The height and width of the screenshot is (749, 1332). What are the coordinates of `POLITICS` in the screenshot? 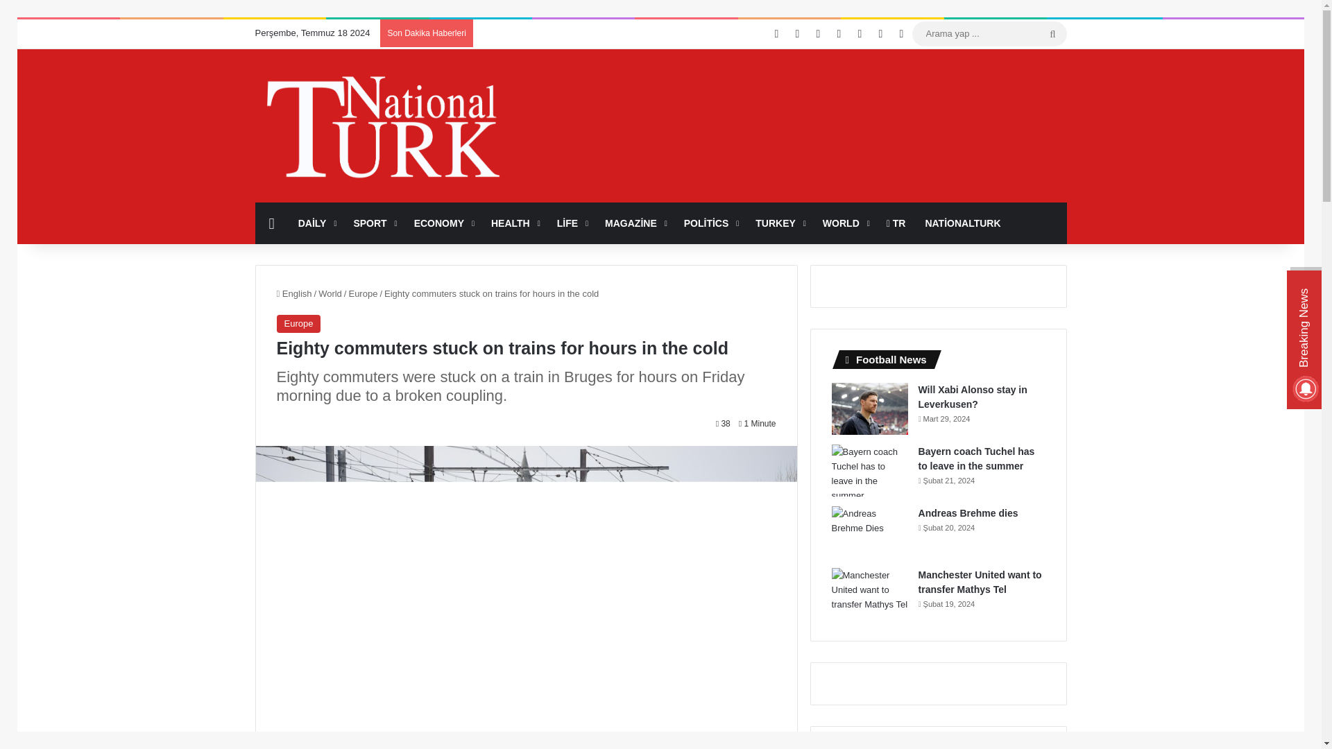 It's located at (710, 223).